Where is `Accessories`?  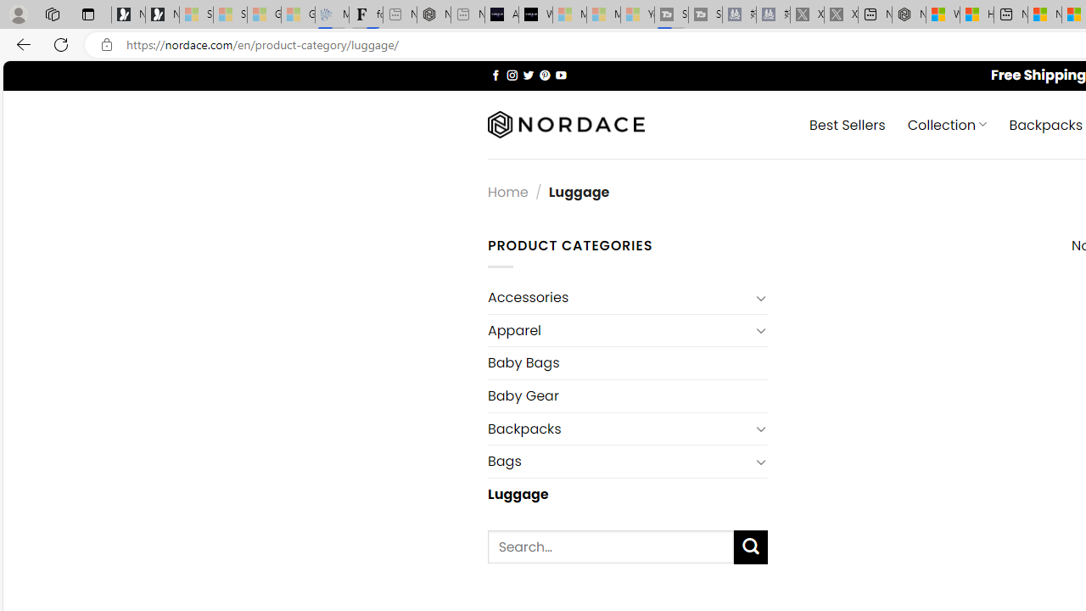 Accessories is located at coordinates (619, 297).